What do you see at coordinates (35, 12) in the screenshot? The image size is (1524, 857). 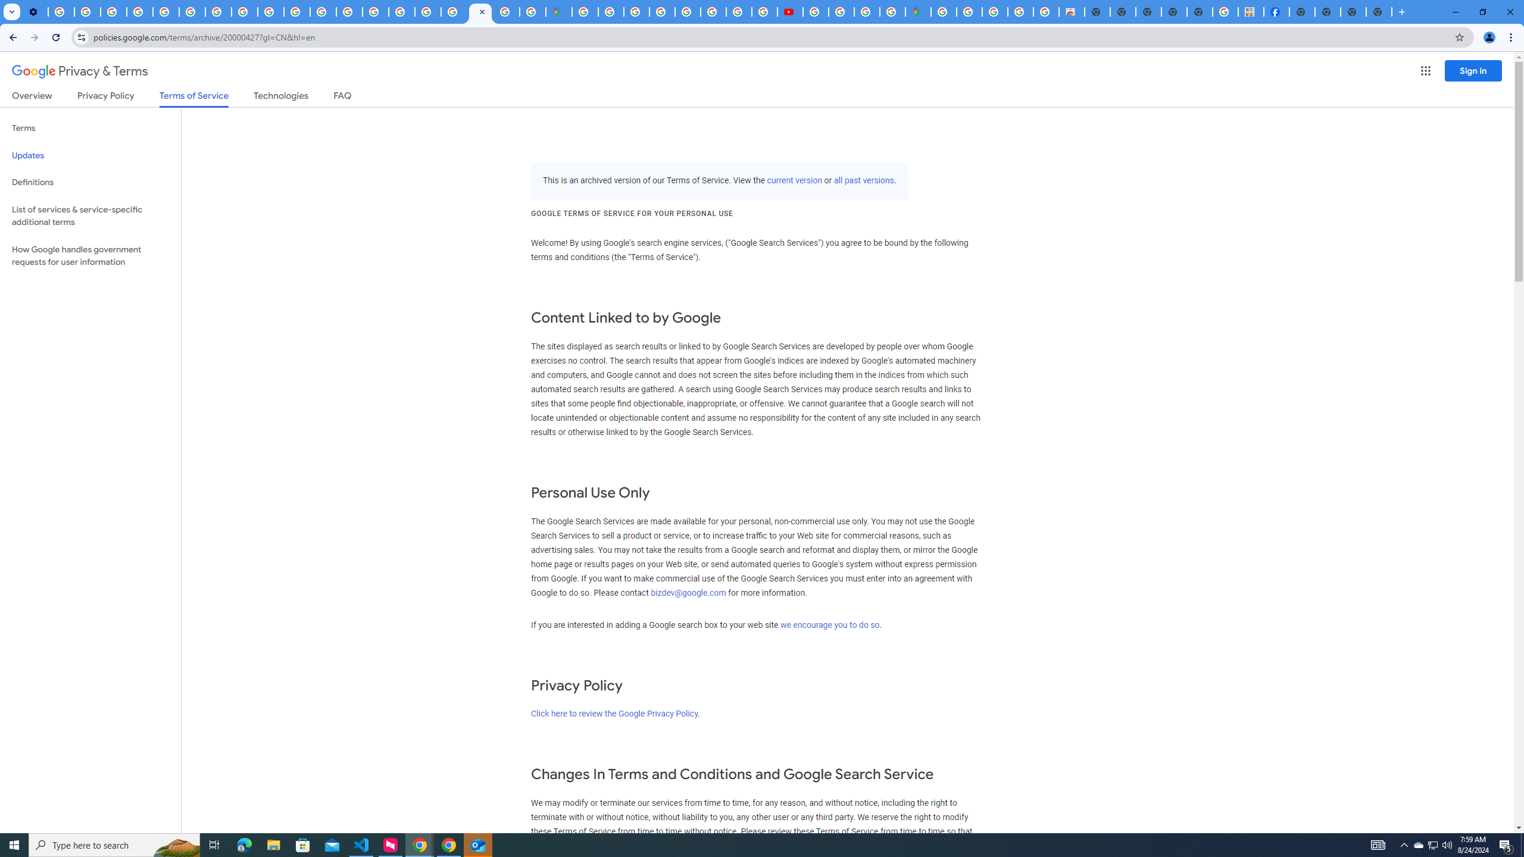 I see `Settings - Customize profile` at bounding box center [35, 12].